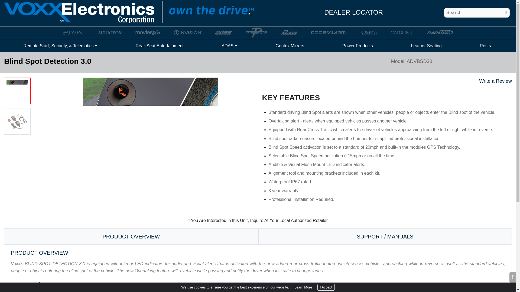 This screenshot has width=520, height=292. Describe the element at coordinates (131, 236) in the screenshot. I see `PRODUCT OVERVIEW` at that location.